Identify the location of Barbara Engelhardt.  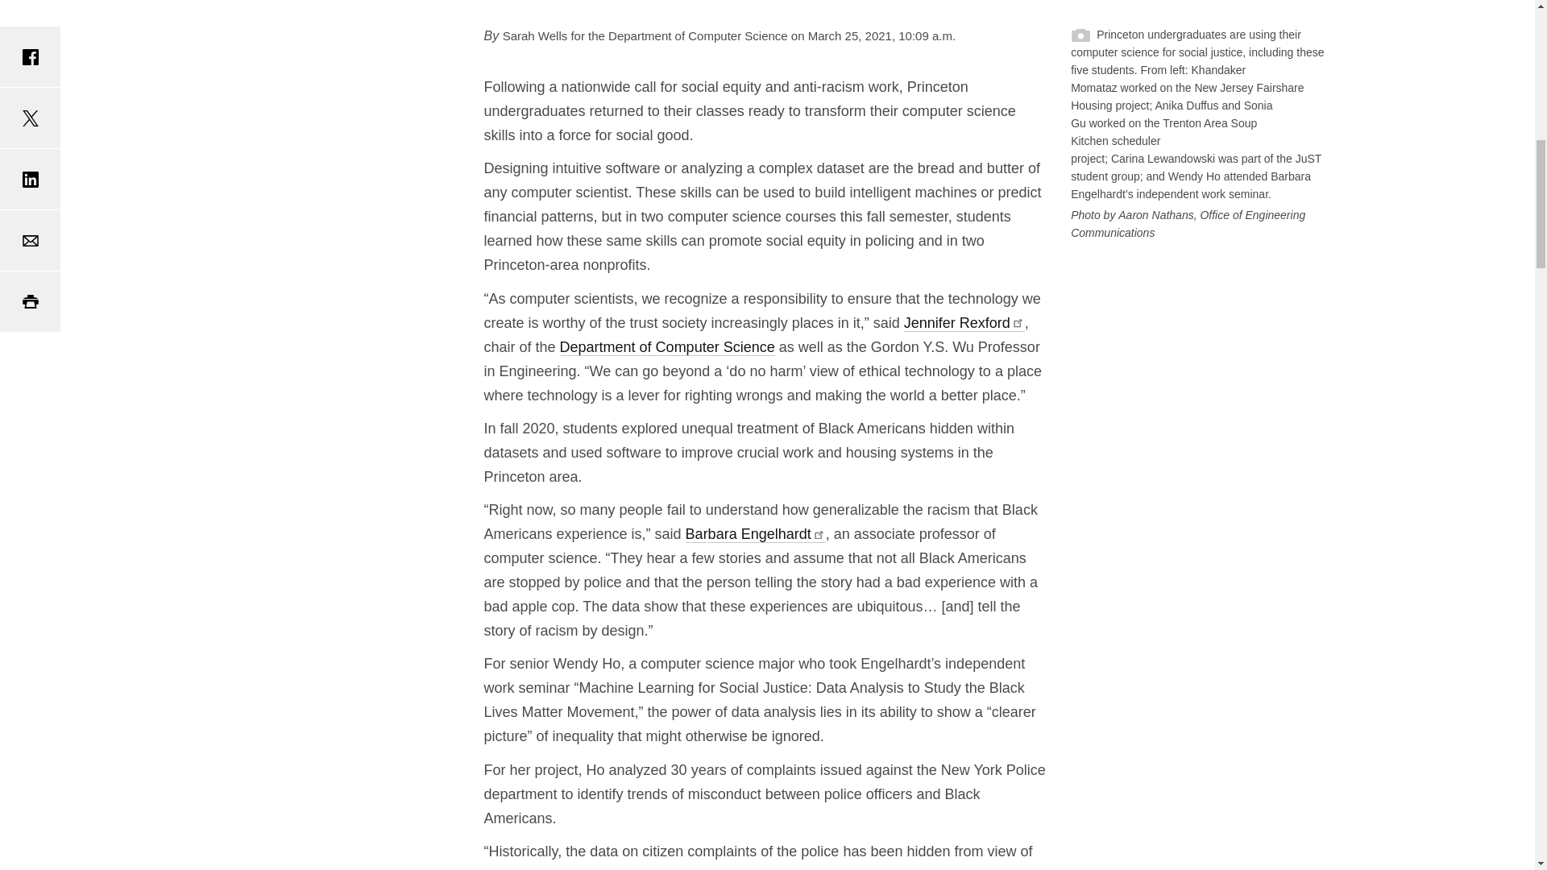
(756, 534).